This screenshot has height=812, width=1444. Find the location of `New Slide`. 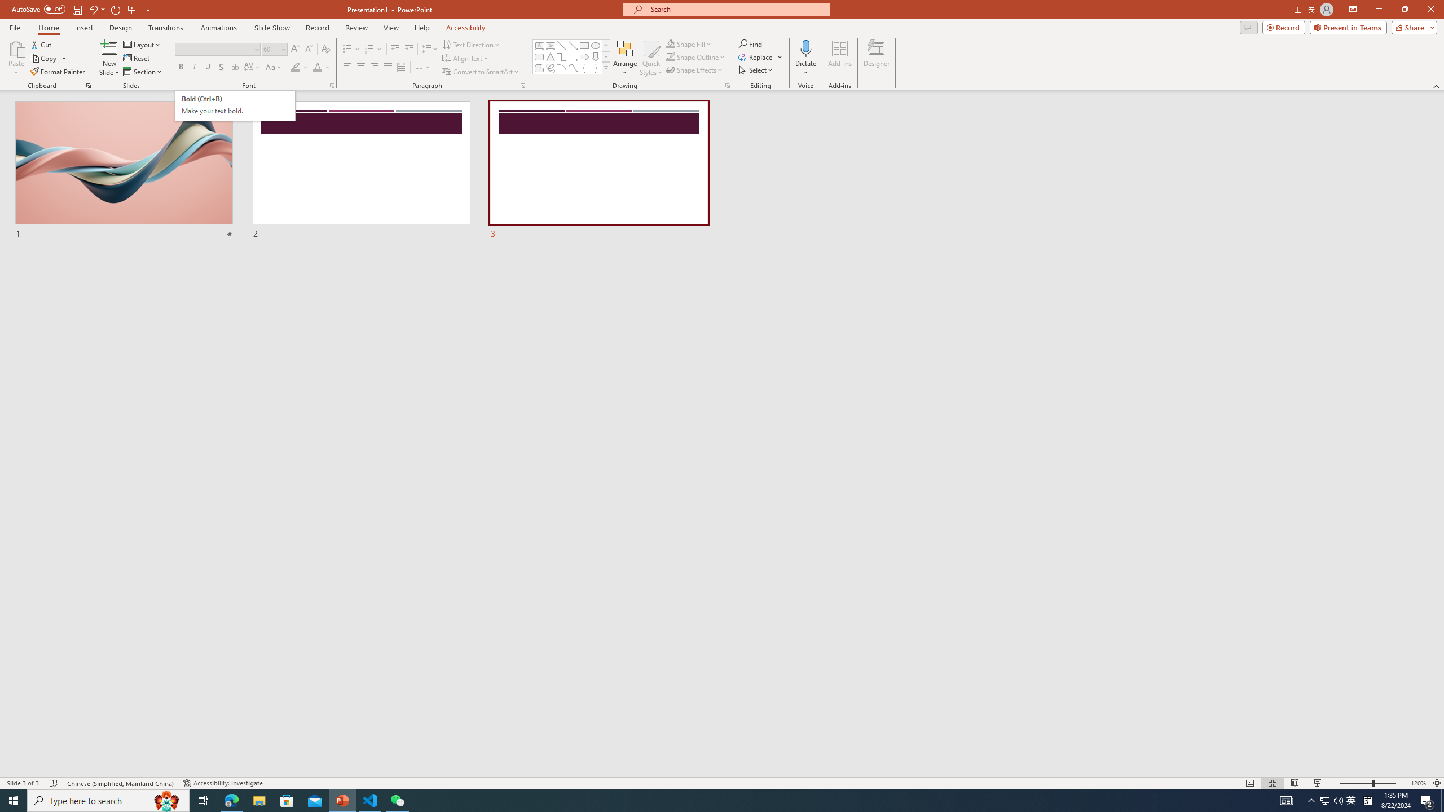

New Slide is located at coordinates (109, 48).